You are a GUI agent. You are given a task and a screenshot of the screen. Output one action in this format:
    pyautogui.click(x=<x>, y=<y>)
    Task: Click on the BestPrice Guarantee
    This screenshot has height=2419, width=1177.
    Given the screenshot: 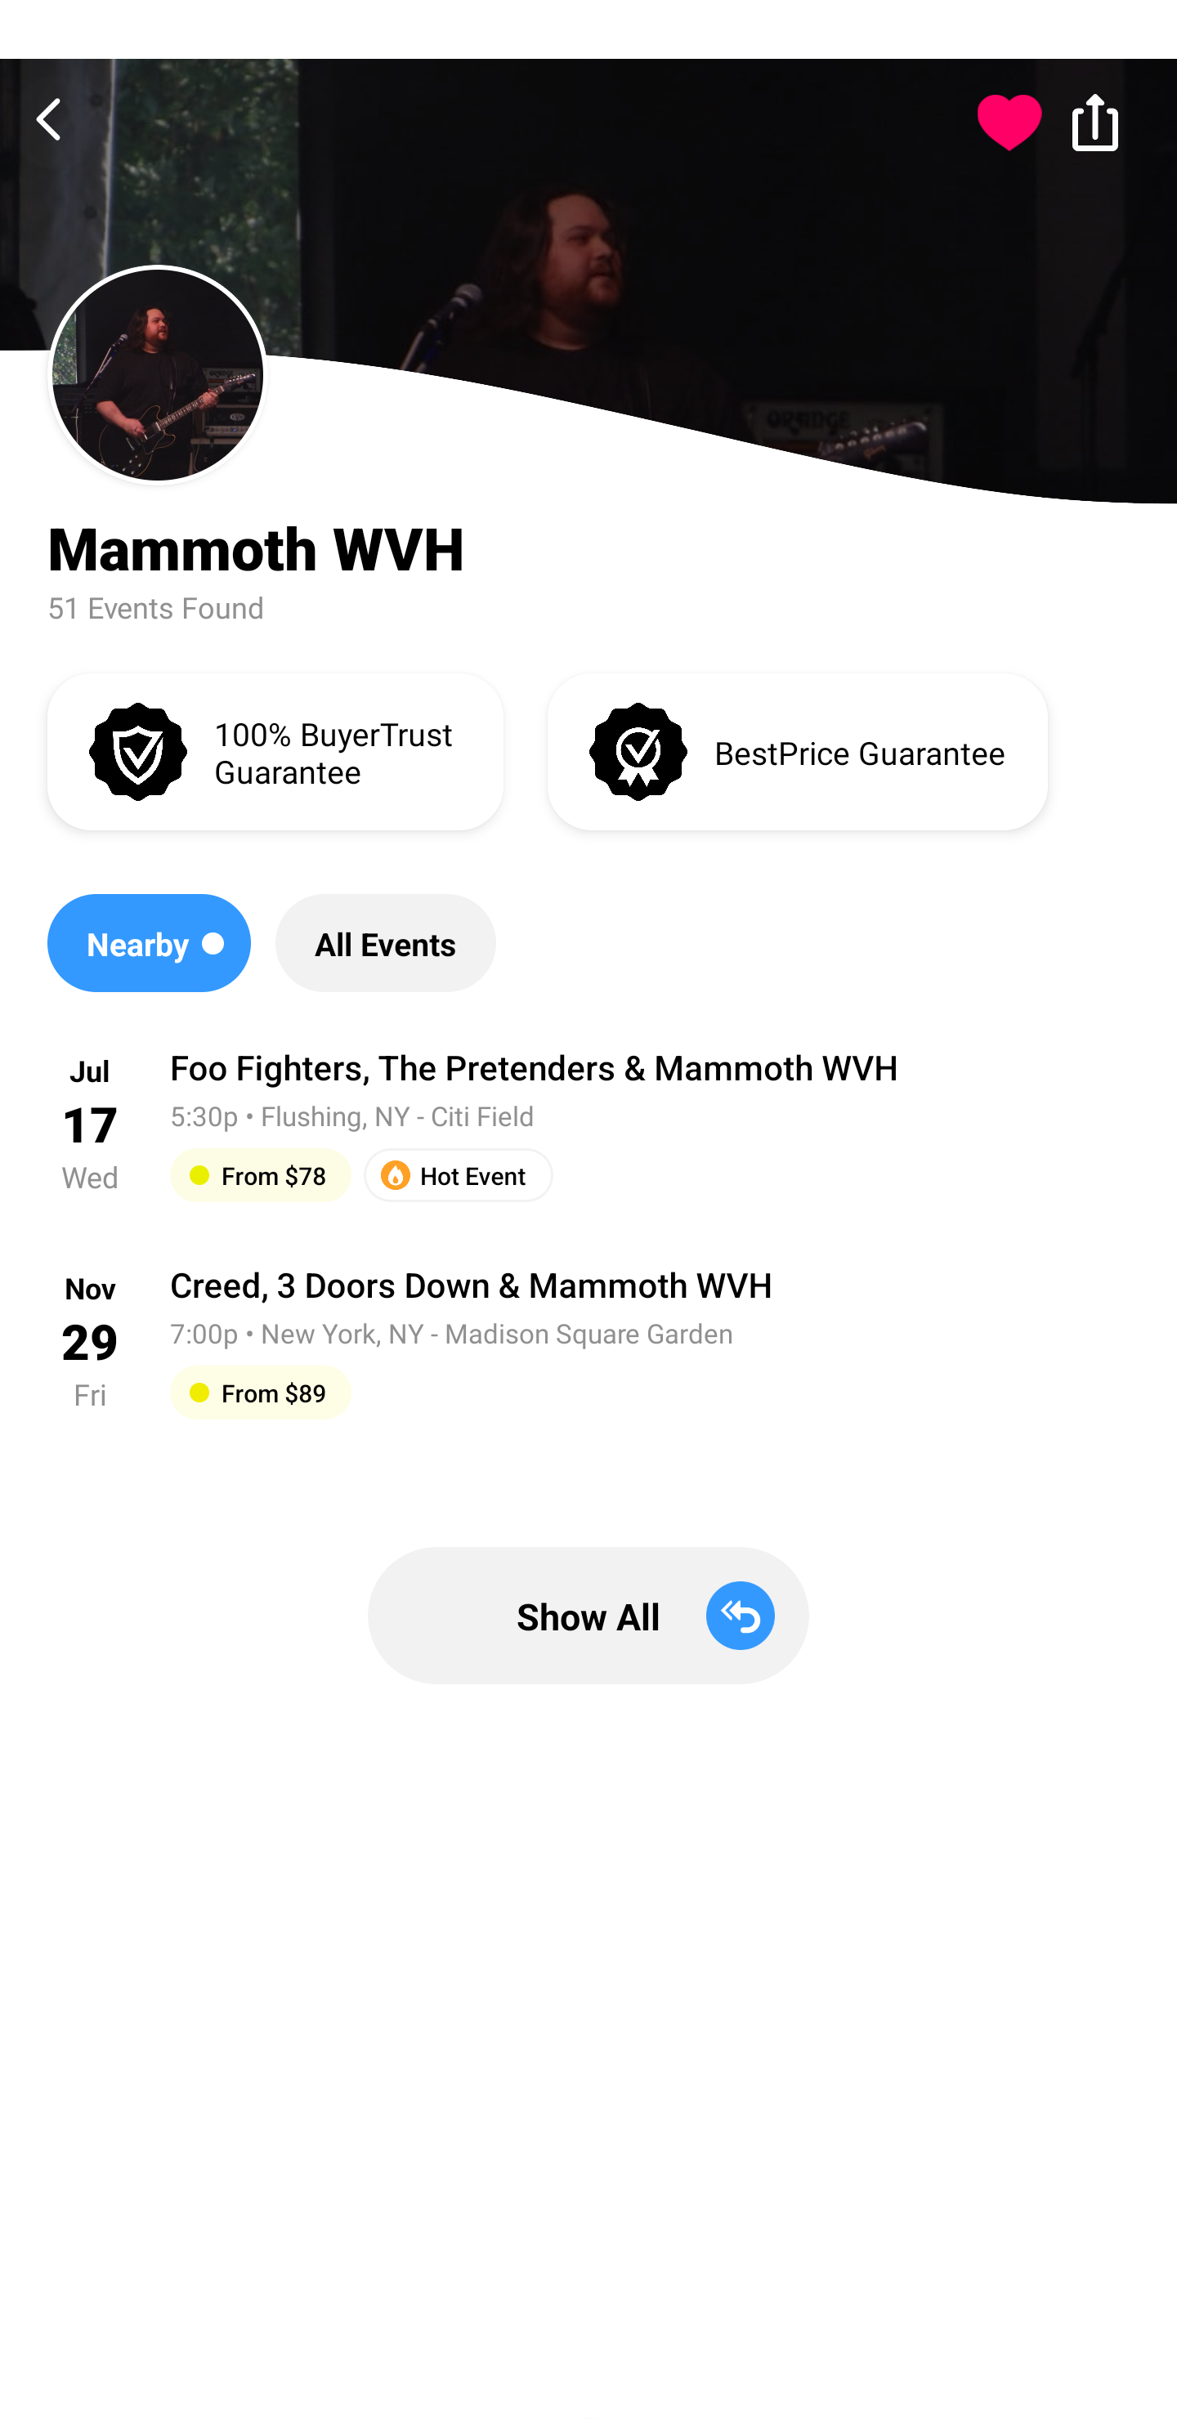 What is the action you would take?
    pyautogui.click(x=797, y=750)
    